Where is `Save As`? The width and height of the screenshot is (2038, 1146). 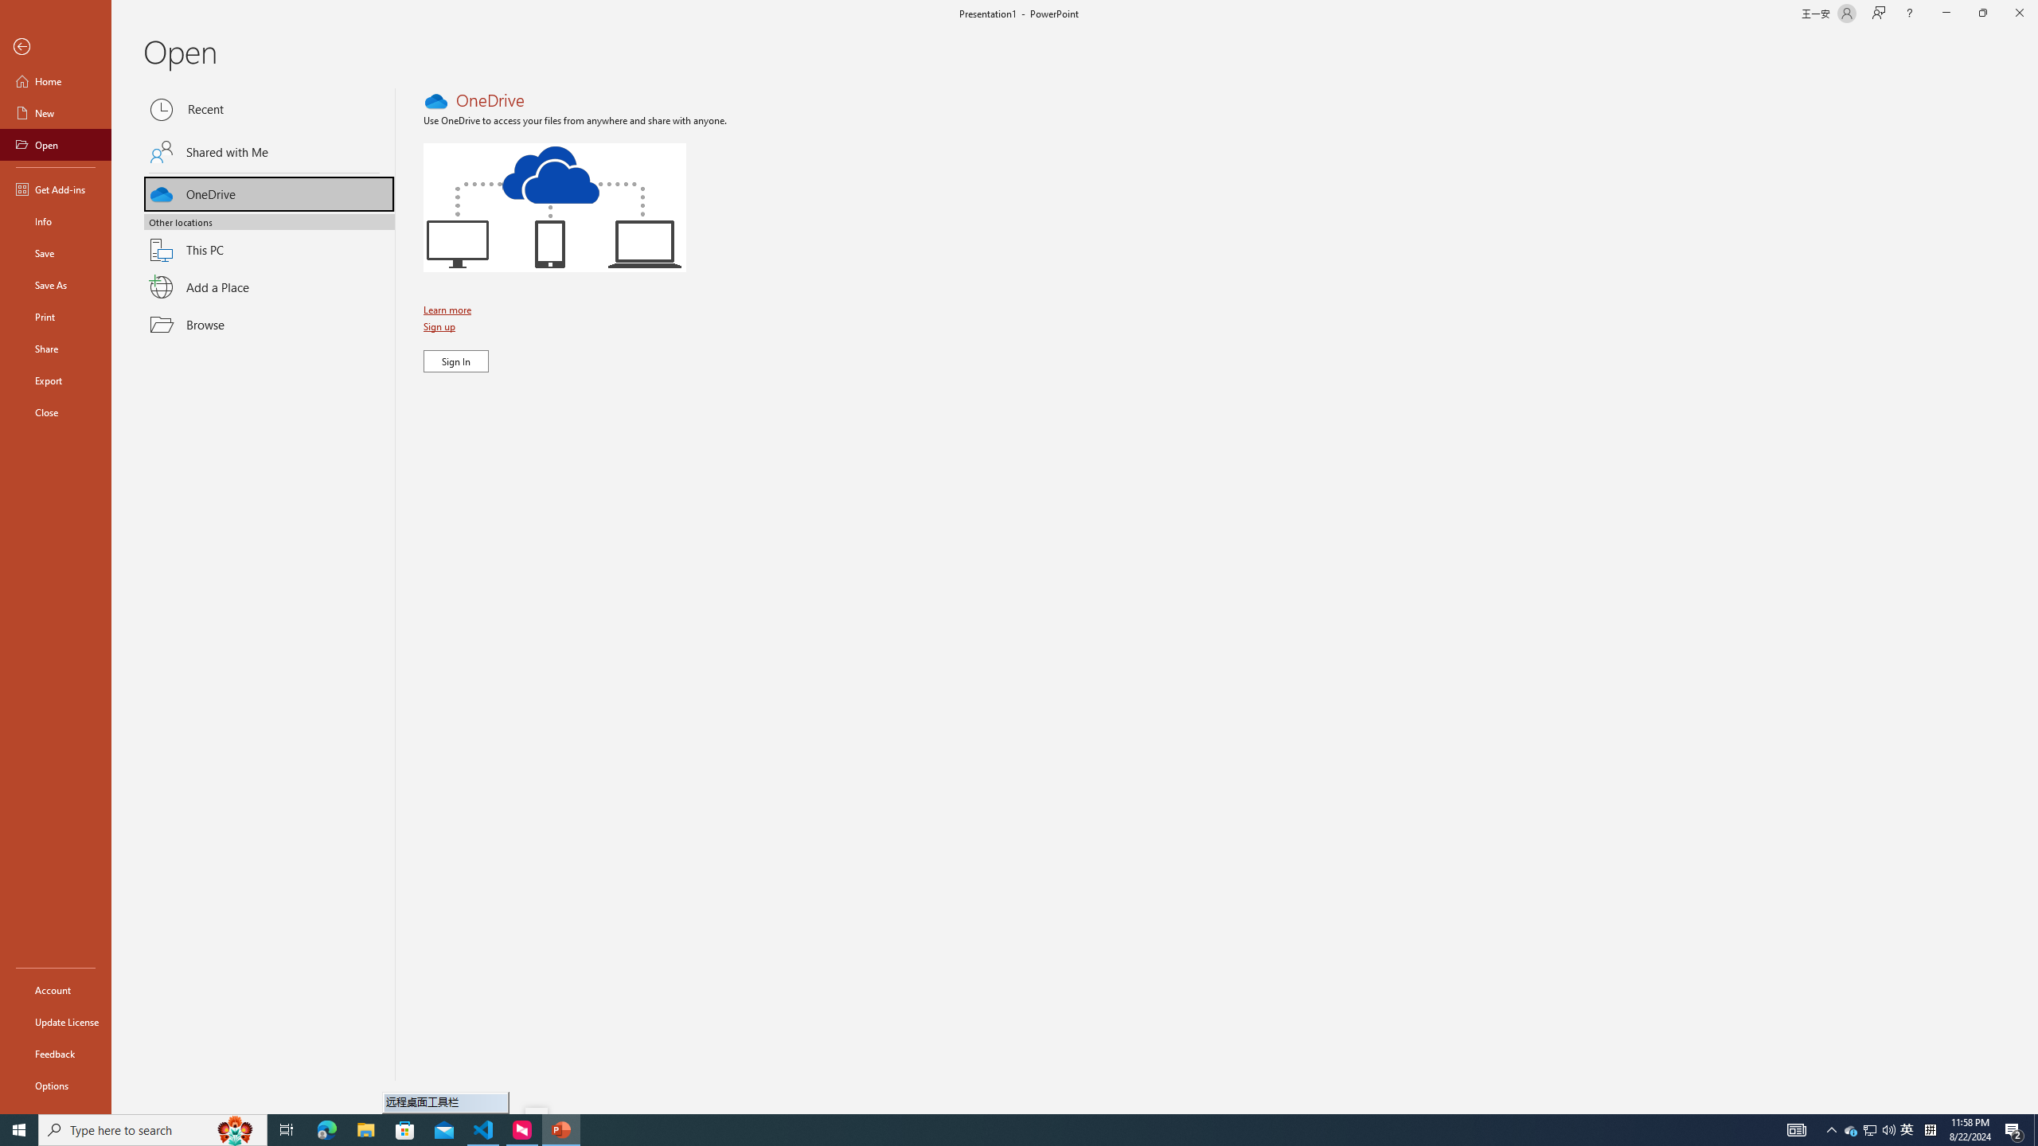
Save As is located at coordinates (56, 285).